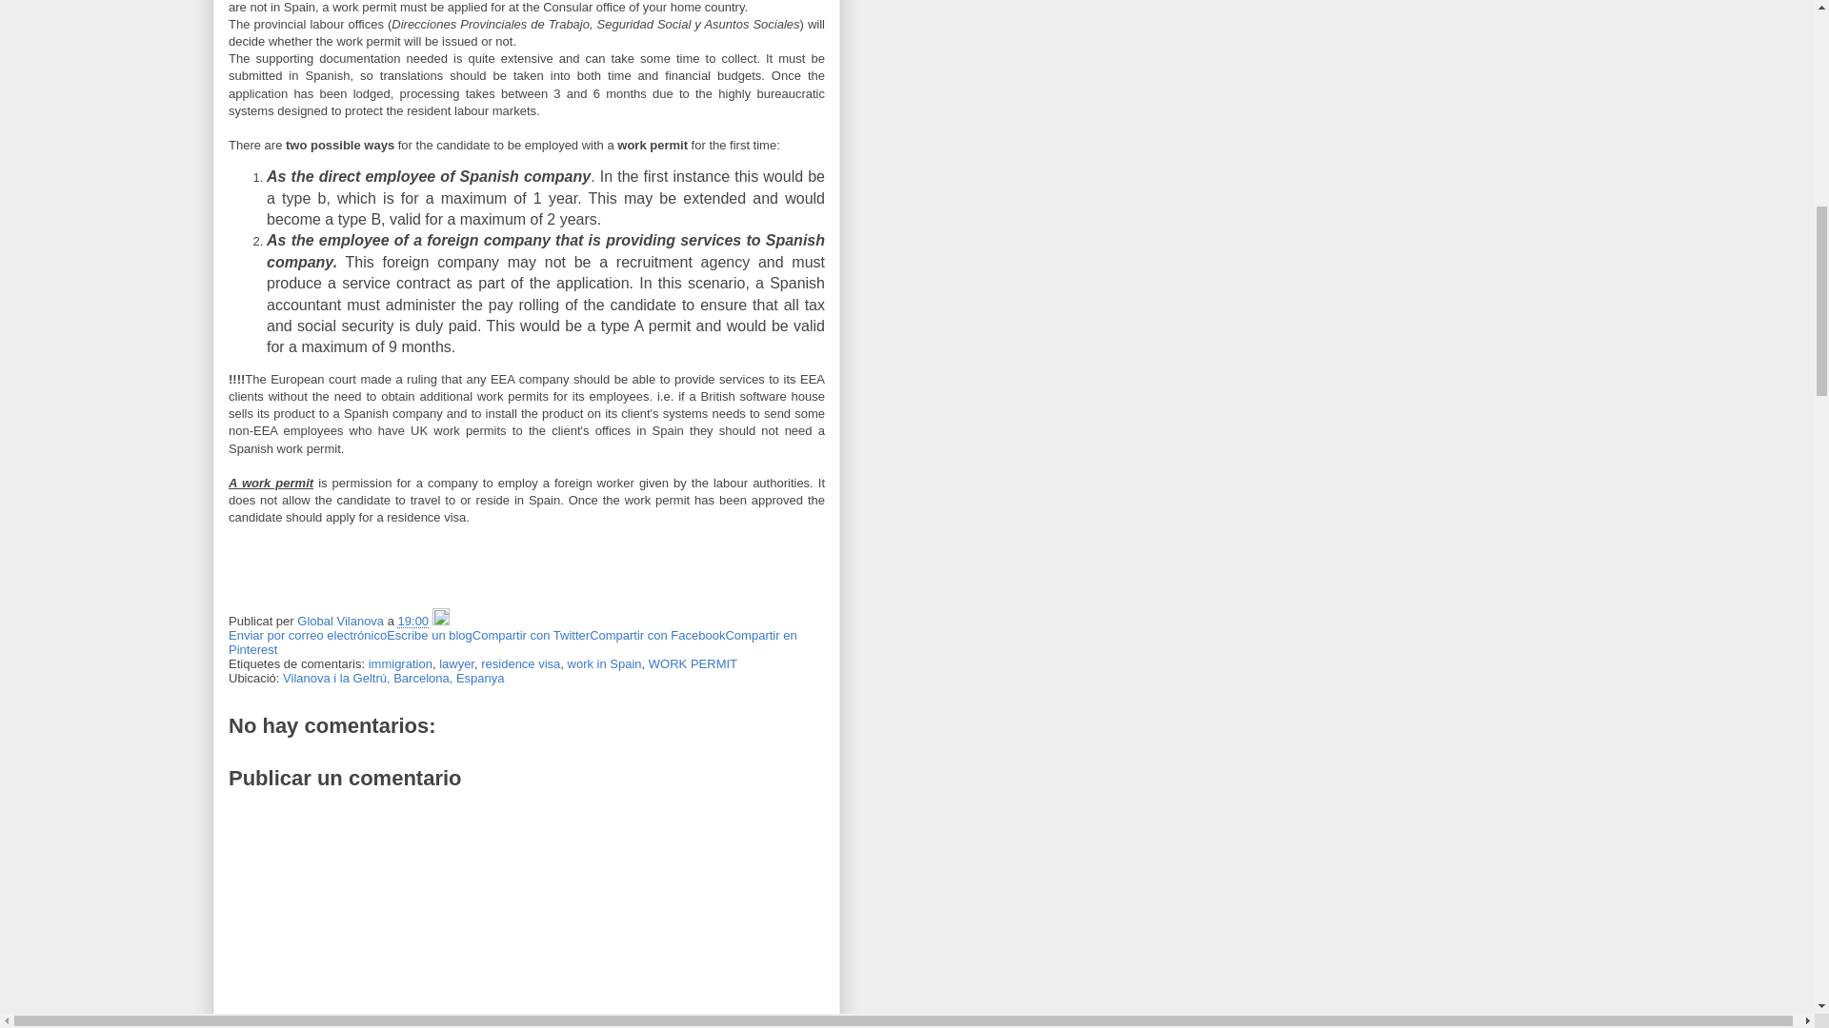  I want to click on Escribe un blog, so click(429, 635).